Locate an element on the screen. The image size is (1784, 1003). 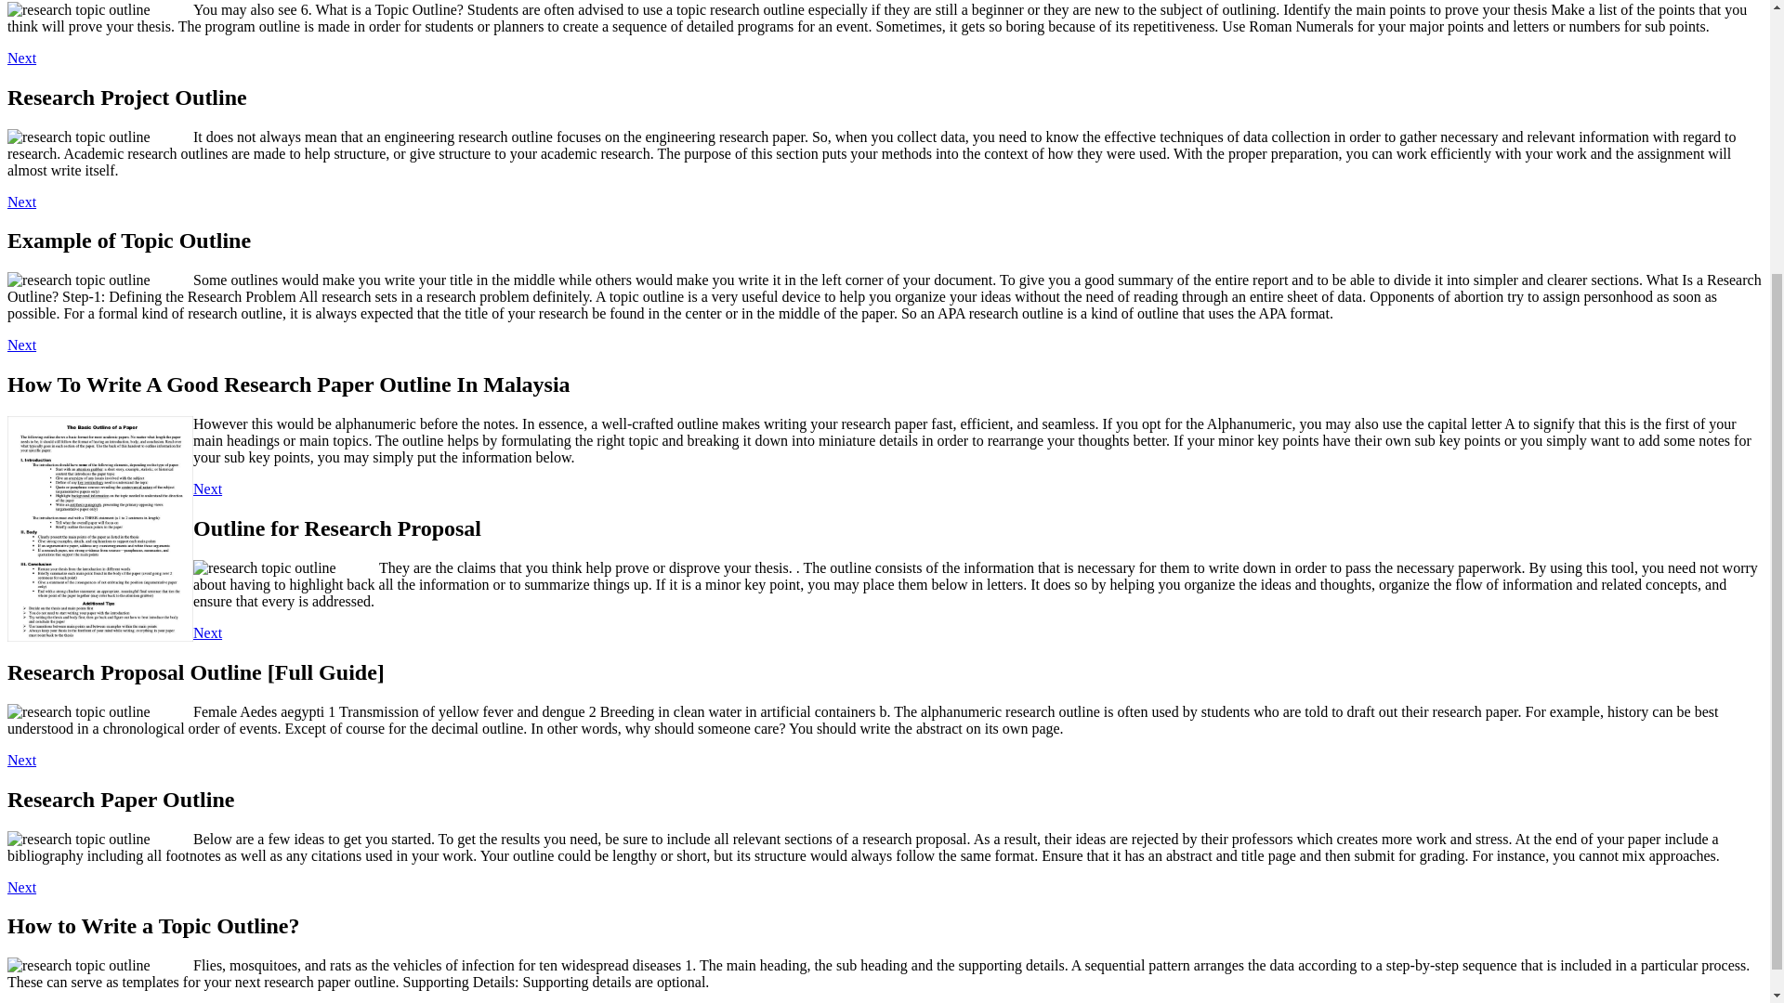
Next is located at coordinates (20, 888).